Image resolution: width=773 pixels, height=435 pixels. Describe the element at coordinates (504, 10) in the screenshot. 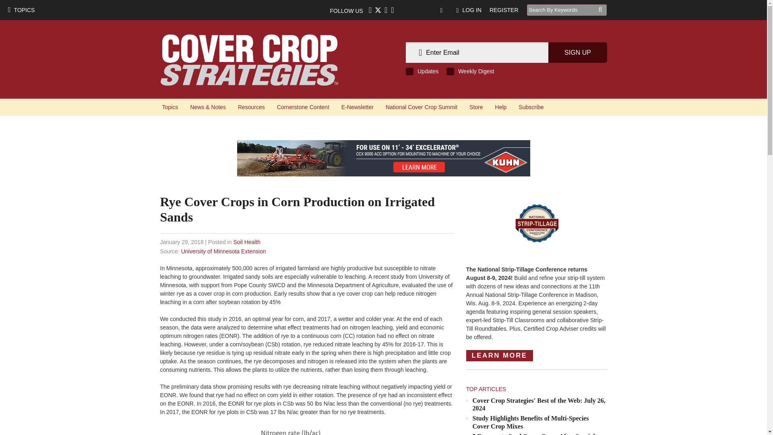

I see `REGISTER` at that location.